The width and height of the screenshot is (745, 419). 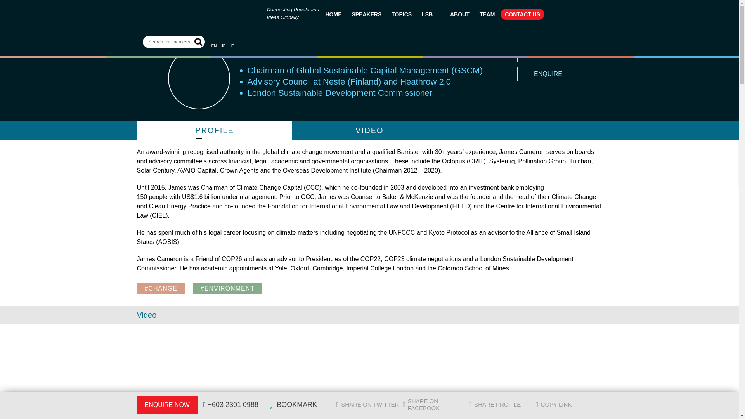 What do you see at coordinates (548, 54) in the screenshot?
I see `BOOKMARK` at bounding box center [548, 54].